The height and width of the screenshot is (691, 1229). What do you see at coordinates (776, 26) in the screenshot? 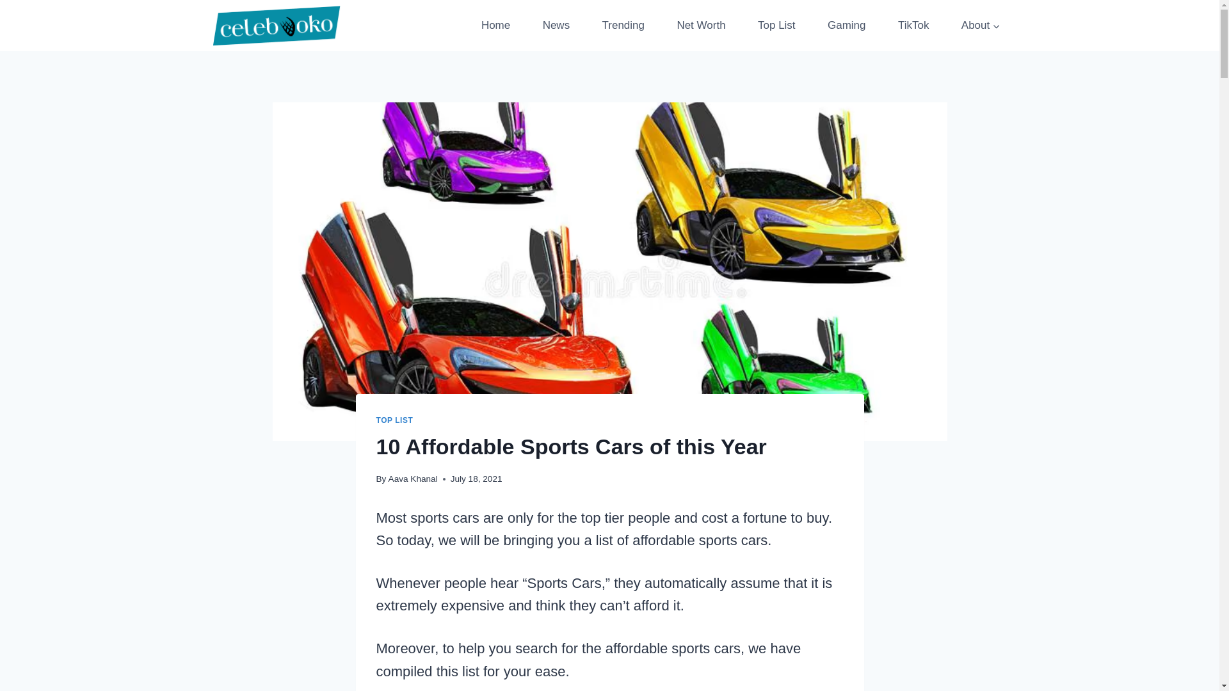
I see `Top List` at bounding box center [776, 26].